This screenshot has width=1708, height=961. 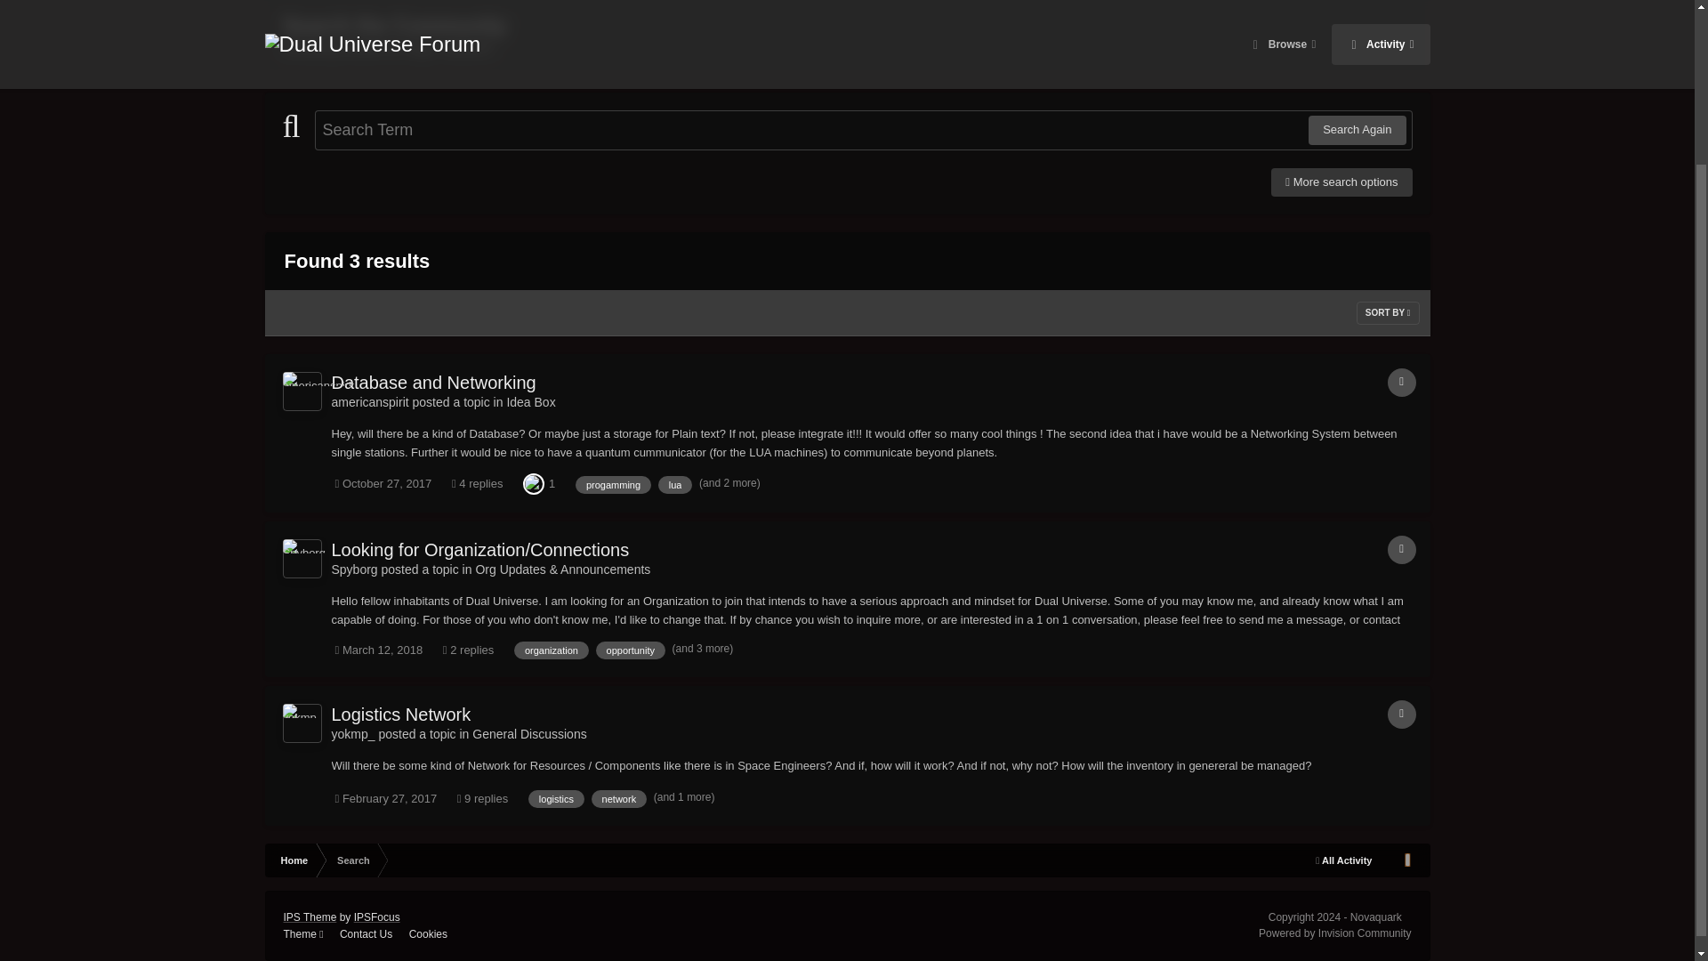 What do you see at coordinates (369, 402) in the screenshot?
I see `Go to americanspirit's profile` at bounding box center [369, 402].